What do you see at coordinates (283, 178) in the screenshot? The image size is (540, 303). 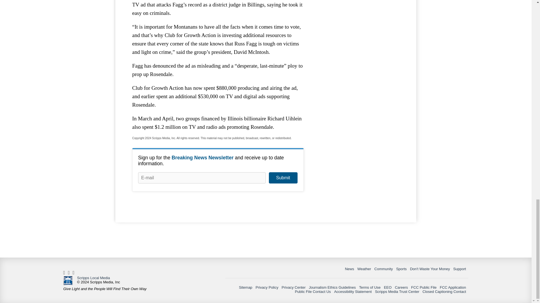 I see `Submit` at bounding box center [283, 178].